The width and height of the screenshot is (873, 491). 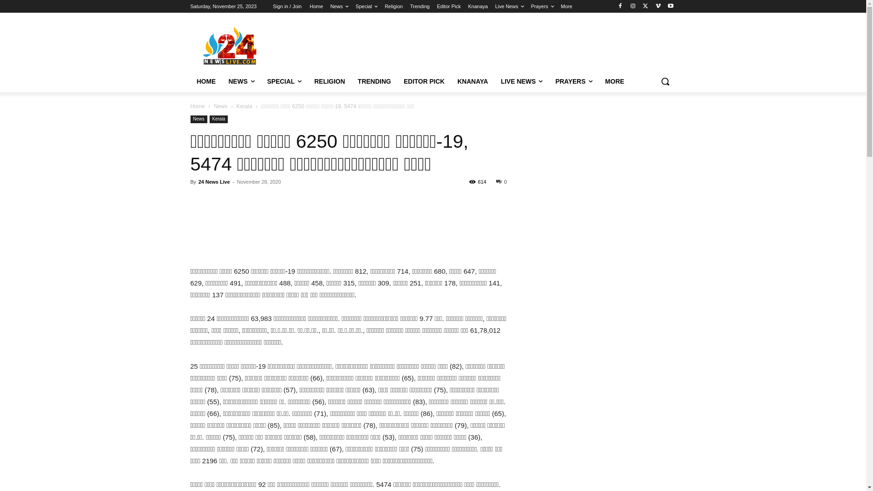 I want to click on Live News, so click(x=509, y=6).